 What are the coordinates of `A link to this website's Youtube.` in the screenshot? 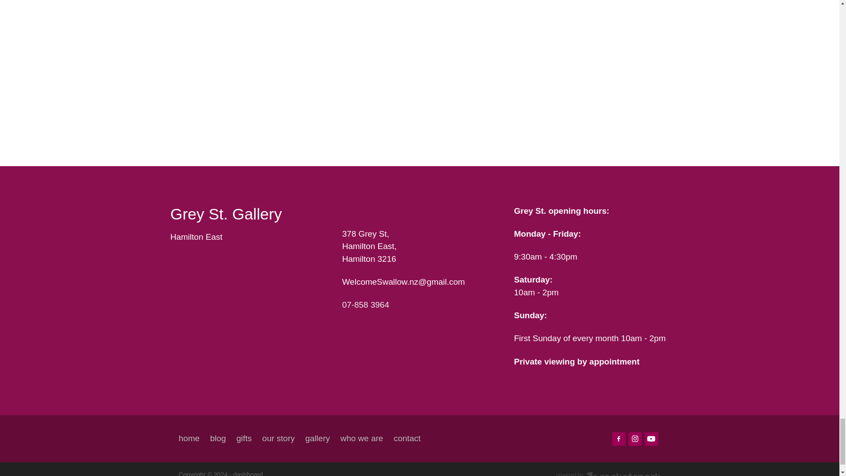 It's located at (651, 438).